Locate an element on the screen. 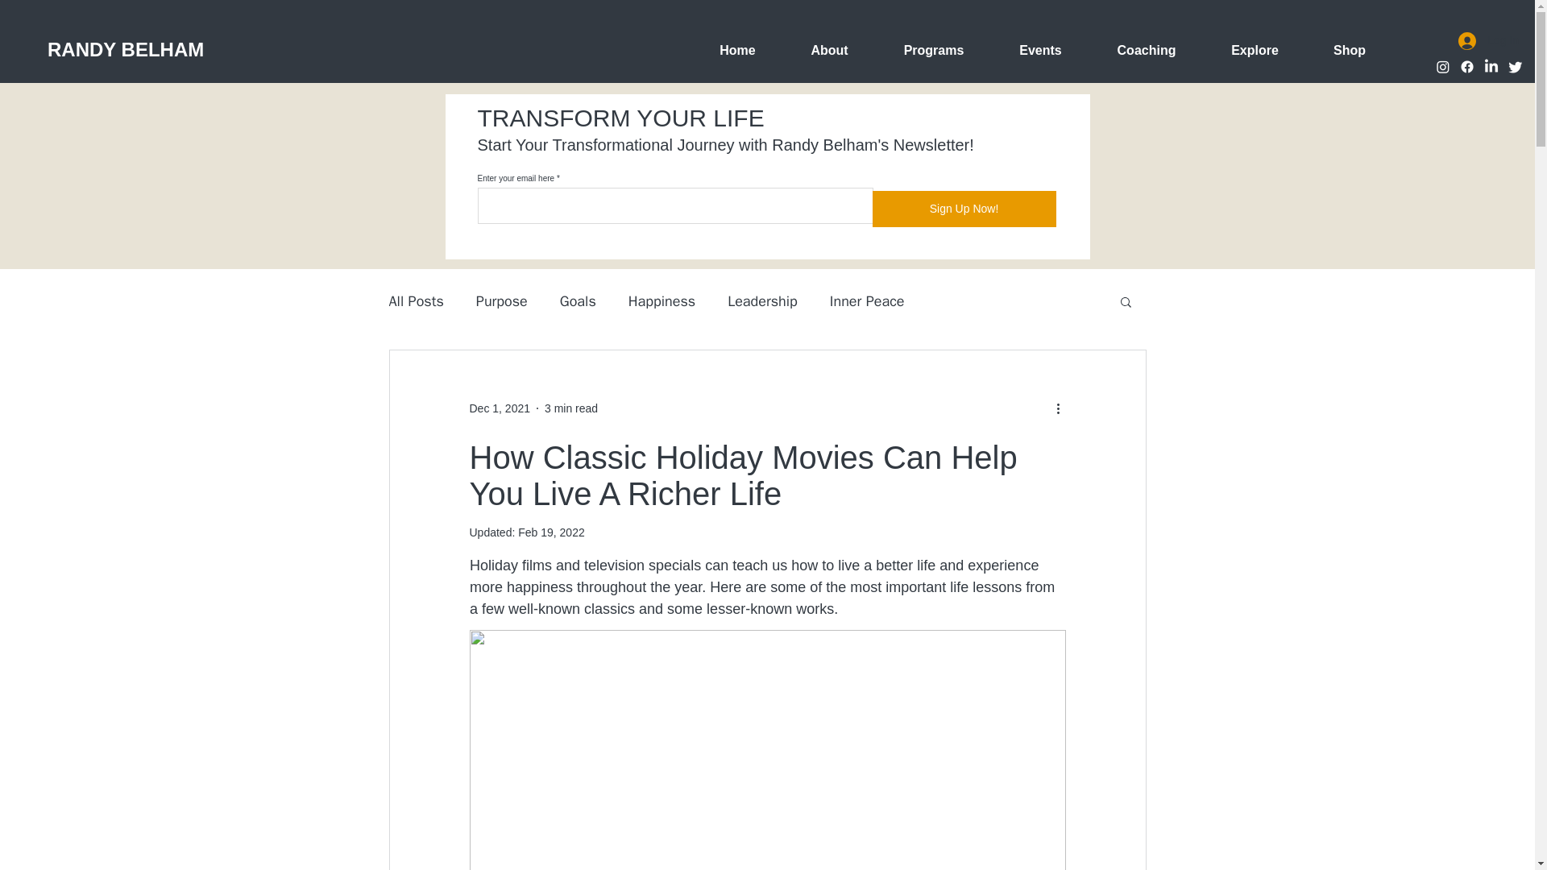 The height and width of the screenshot is (870, 1547). Home is located at coordinates (736, 50).